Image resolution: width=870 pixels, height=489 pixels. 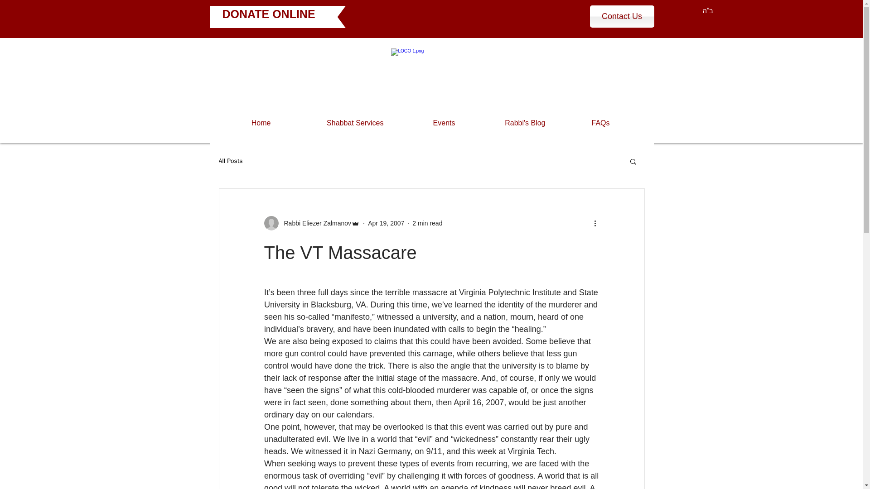 What do you see at coordinates (230, 161) in the screenshot?
I see `All Posts` at bounding box center [230, 161].